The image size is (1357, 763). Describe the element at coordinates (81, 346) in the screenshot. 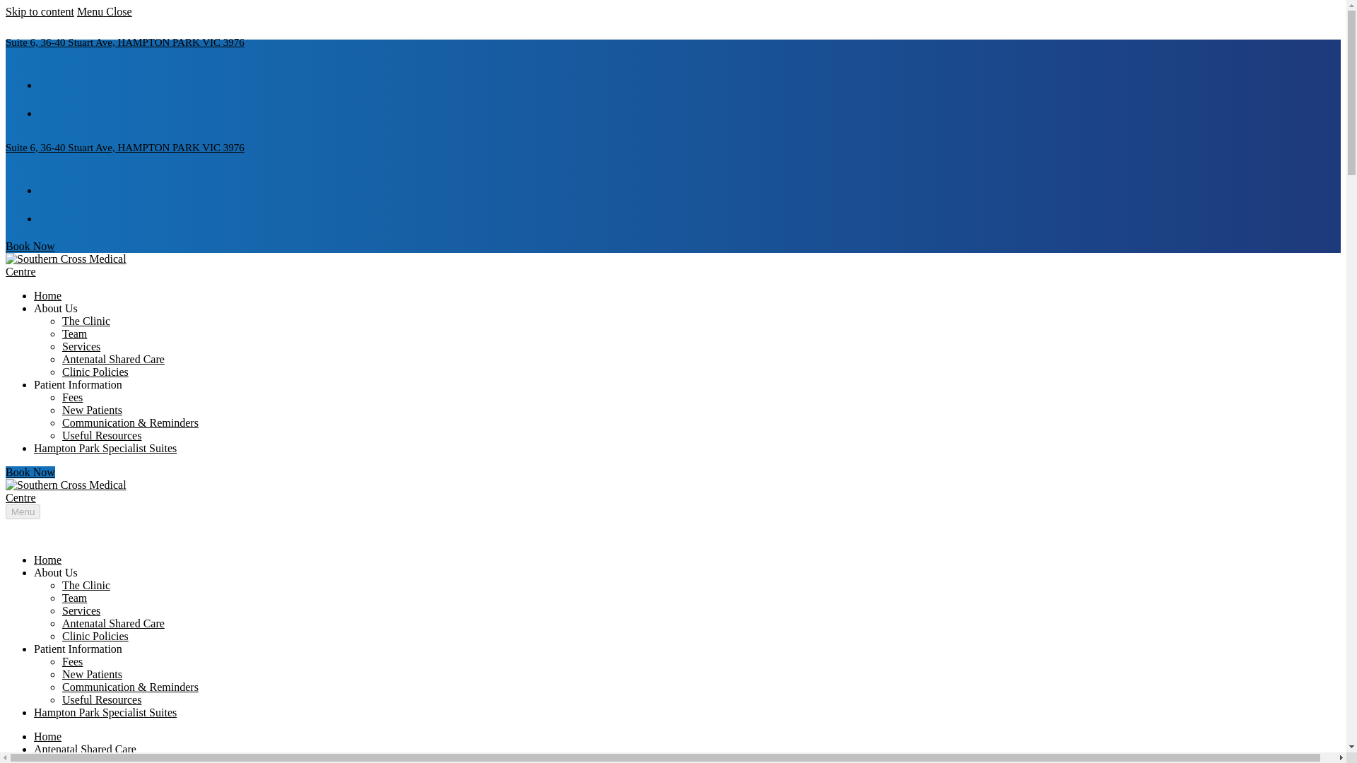

I see `Services` at that location.